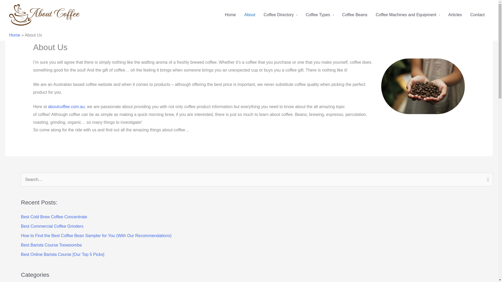 The width and height of the screenshot is (502, 282). Describe the element at coordinates (54, 217) in the screenshot. I see `Best Cold Brew Coffee Concentrate` at that location.